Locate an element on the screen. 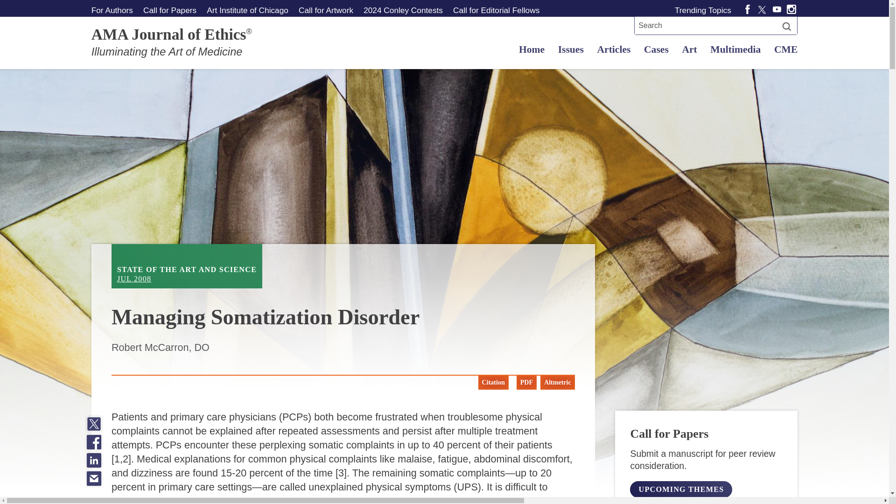  Articles is located at coordinates (614, 49).